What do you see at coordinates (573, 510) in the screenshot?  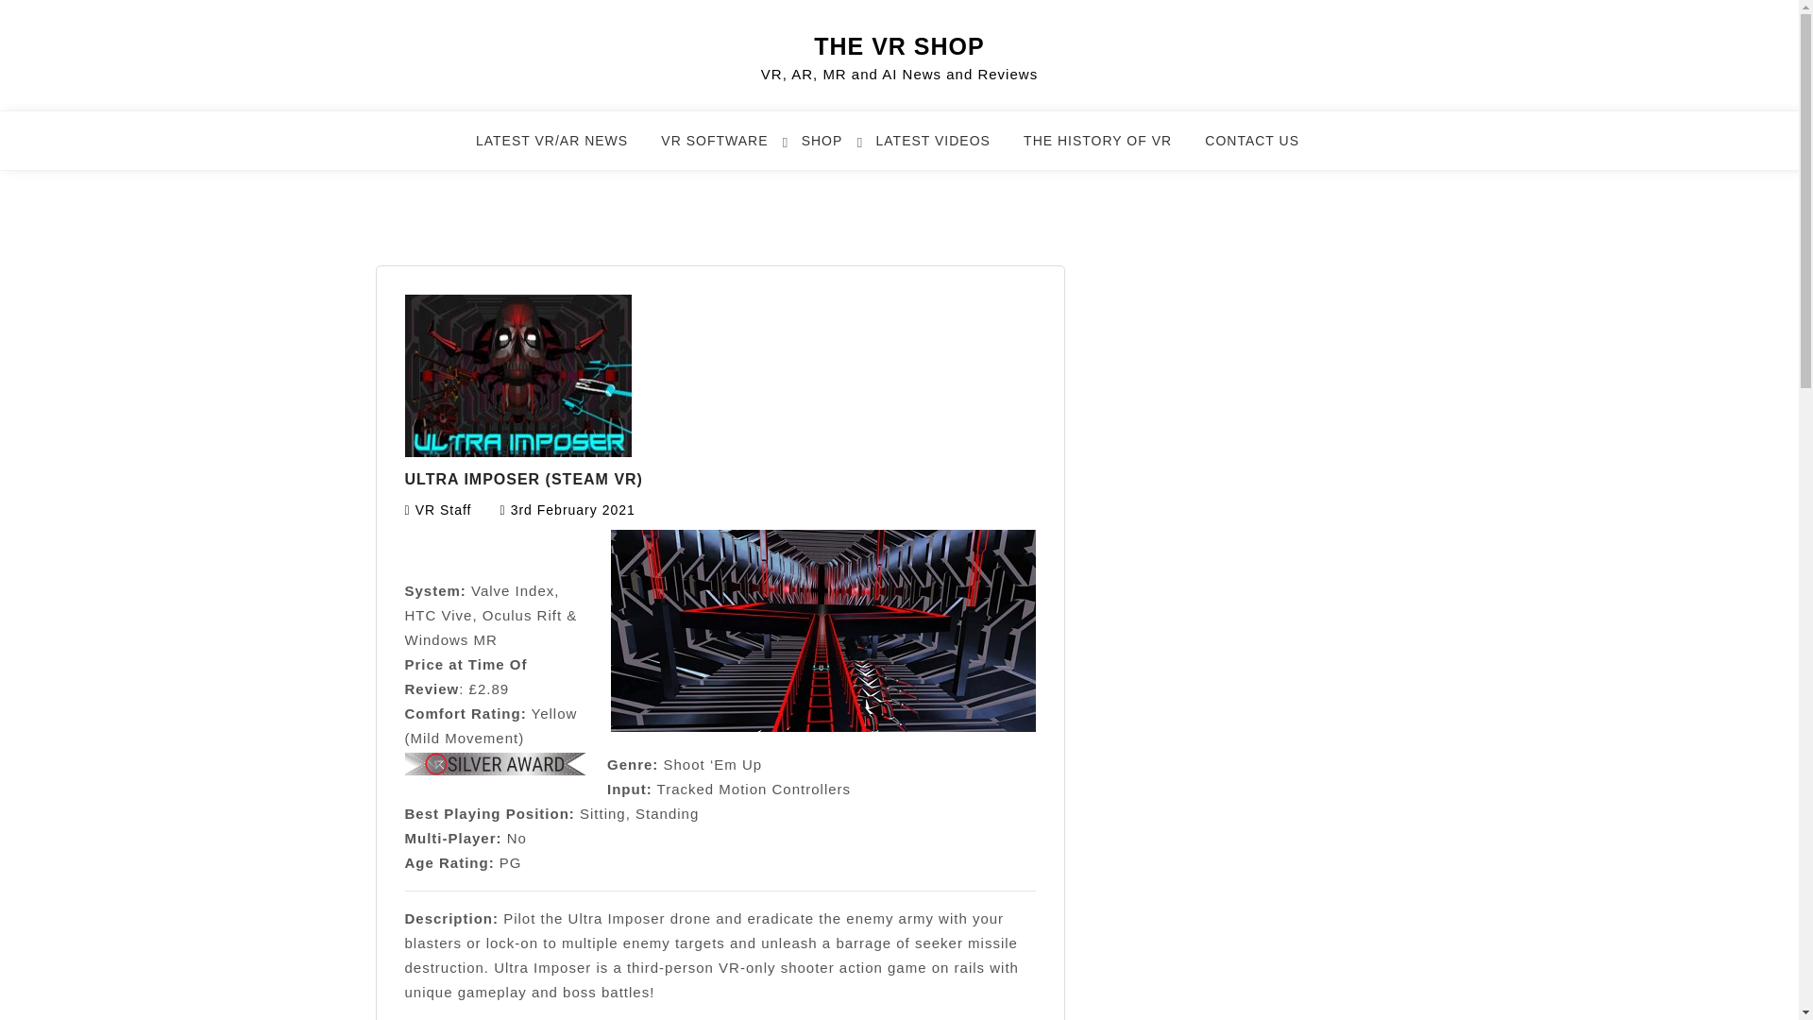 I see `3rd February 2021` at bounding box center [573, 510].